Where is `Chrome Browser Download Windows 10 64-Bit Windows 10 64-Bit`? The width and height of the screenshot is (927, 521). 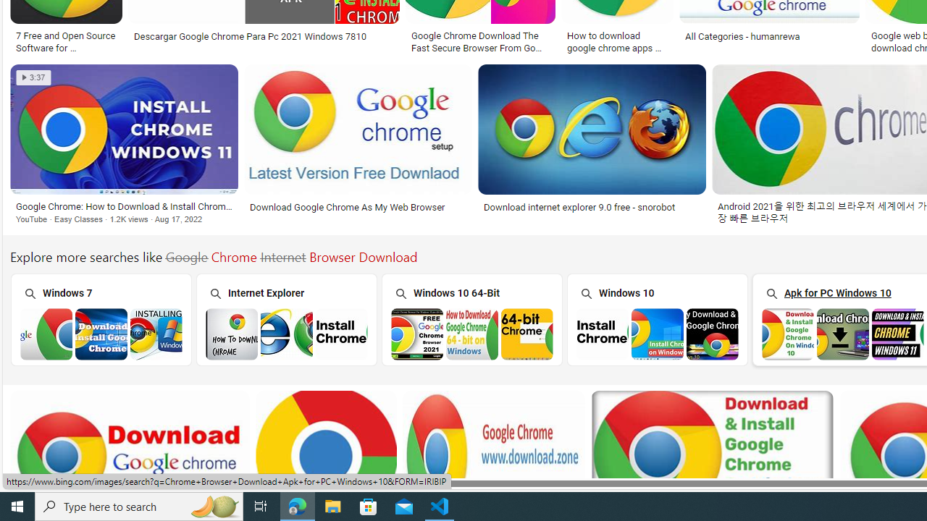 Chrome Browser Download Windows 10 64-Bit Windows 10 64-Bit is located at coordinates (471, 319).